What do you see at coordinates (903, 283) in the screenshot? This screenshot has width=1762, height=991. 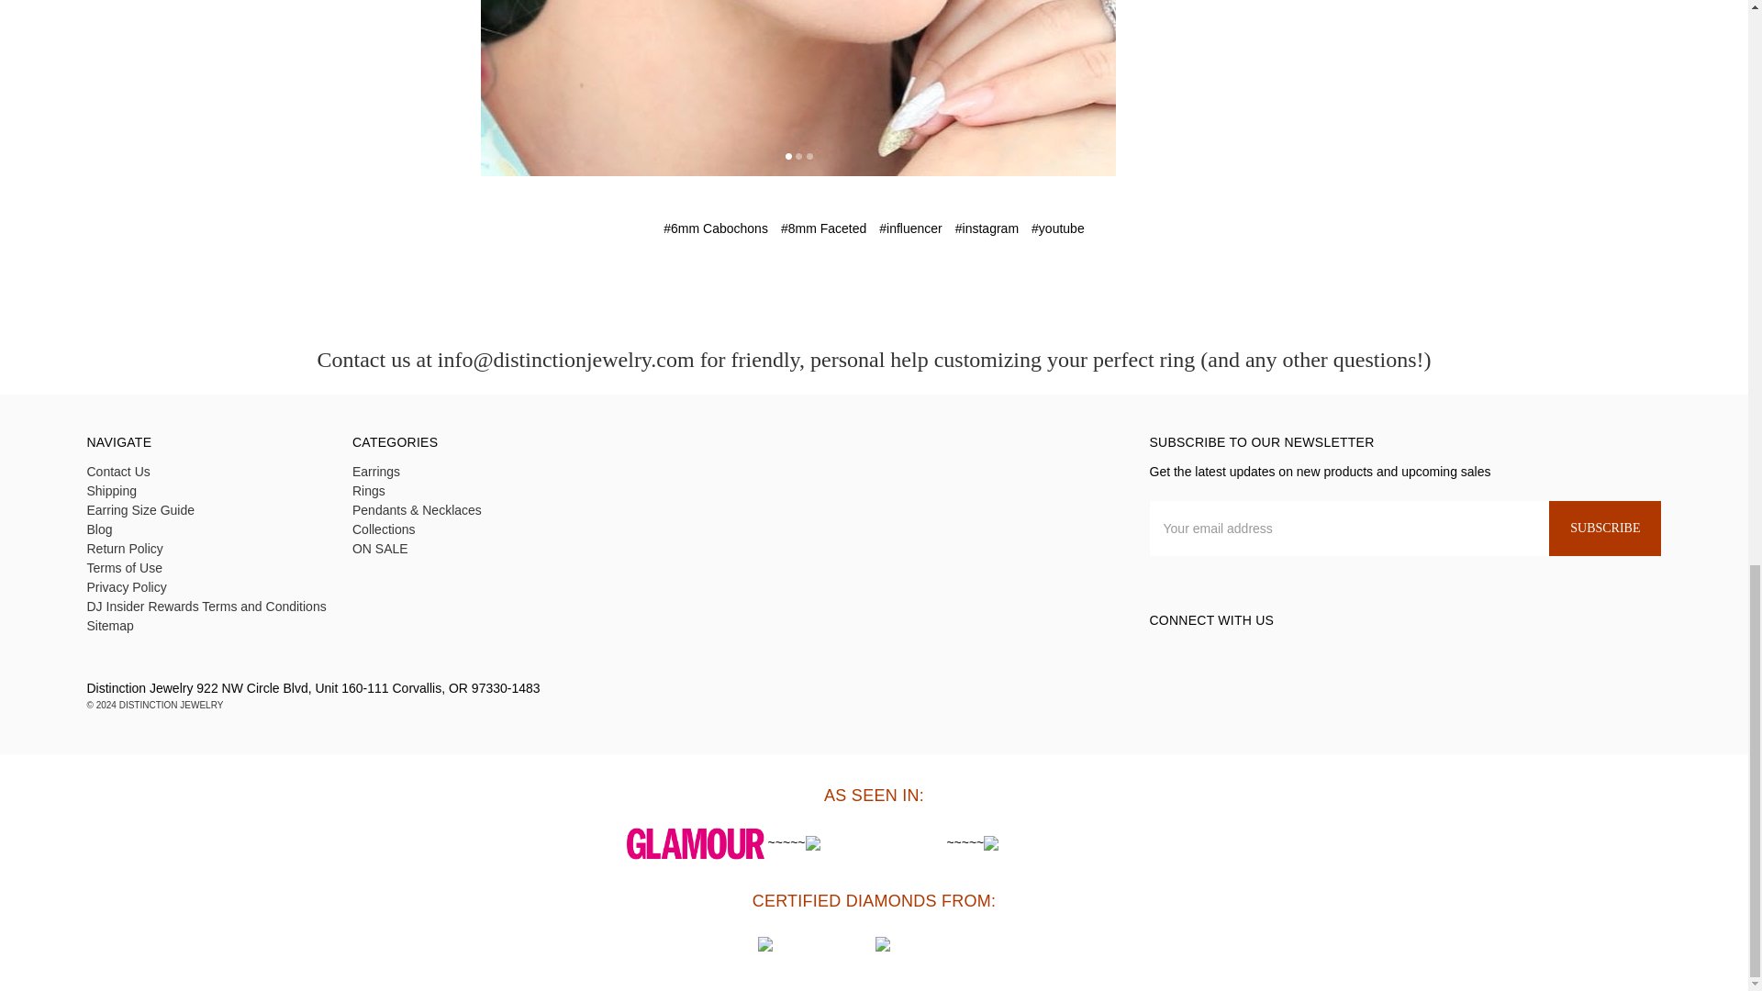 I see `Twitter` at bounding box center [903, 283].